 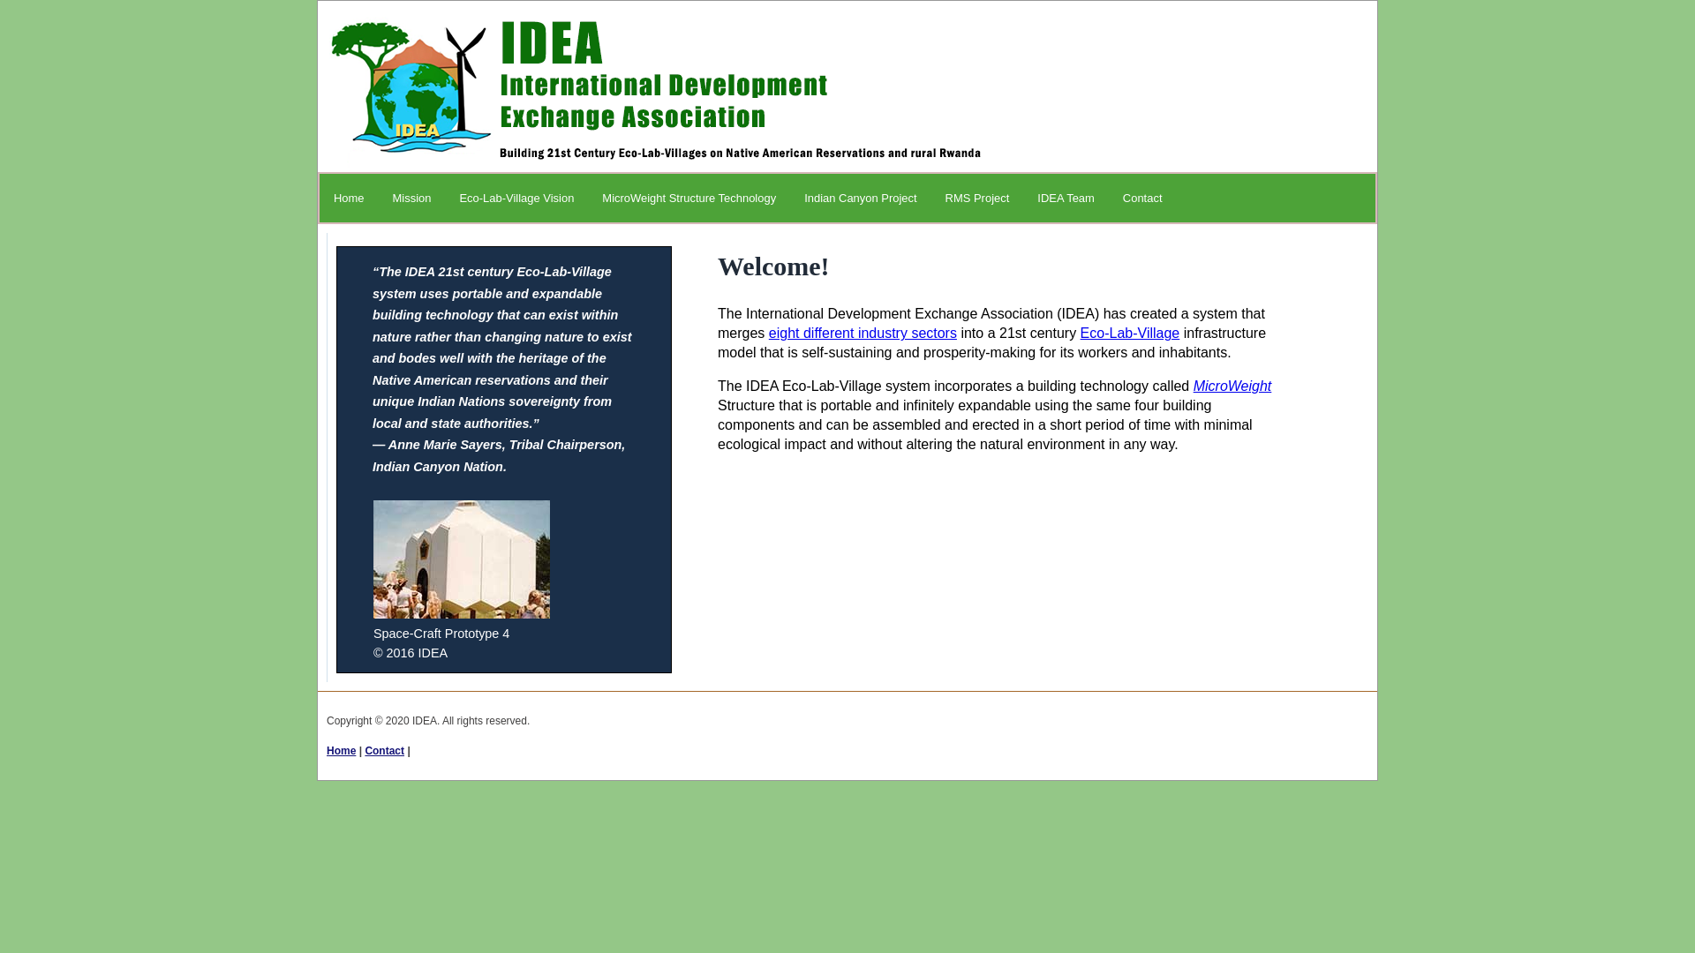 What do you see at coordinates (1130, 334) in the screenshot?
I see `Eco-Lab-Village` at bounding box center [1130, 334].